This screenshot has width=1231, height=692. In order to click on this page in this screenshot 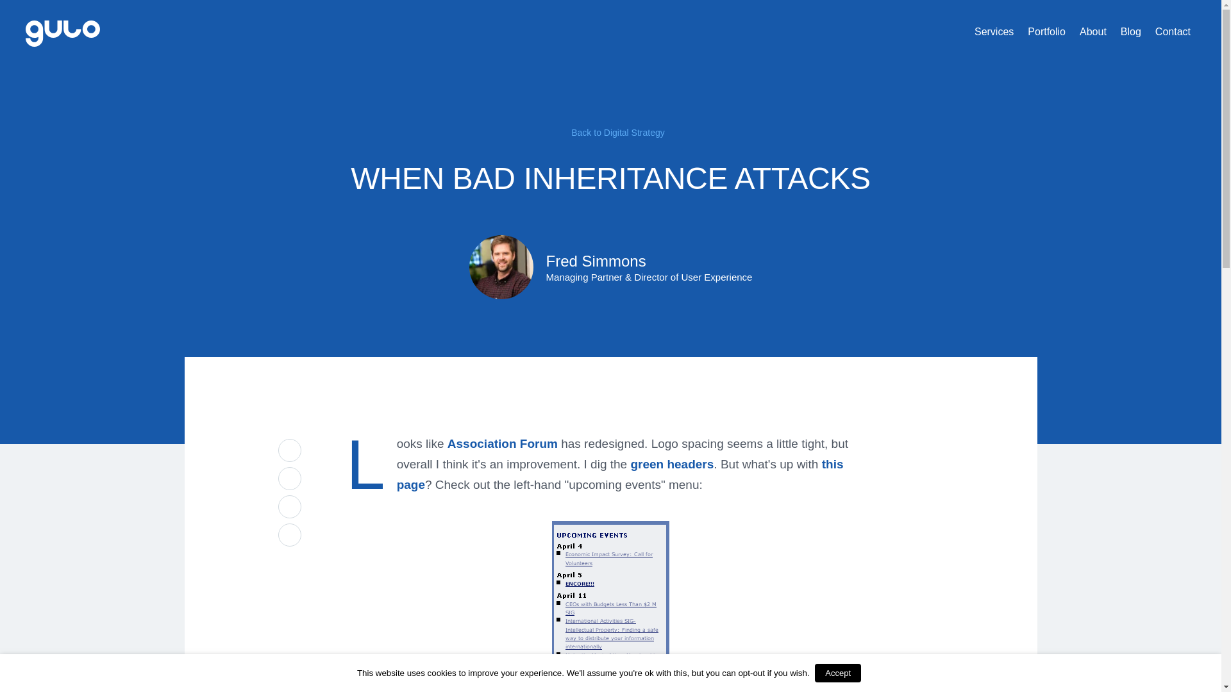, I will do `click(619, 474)`.